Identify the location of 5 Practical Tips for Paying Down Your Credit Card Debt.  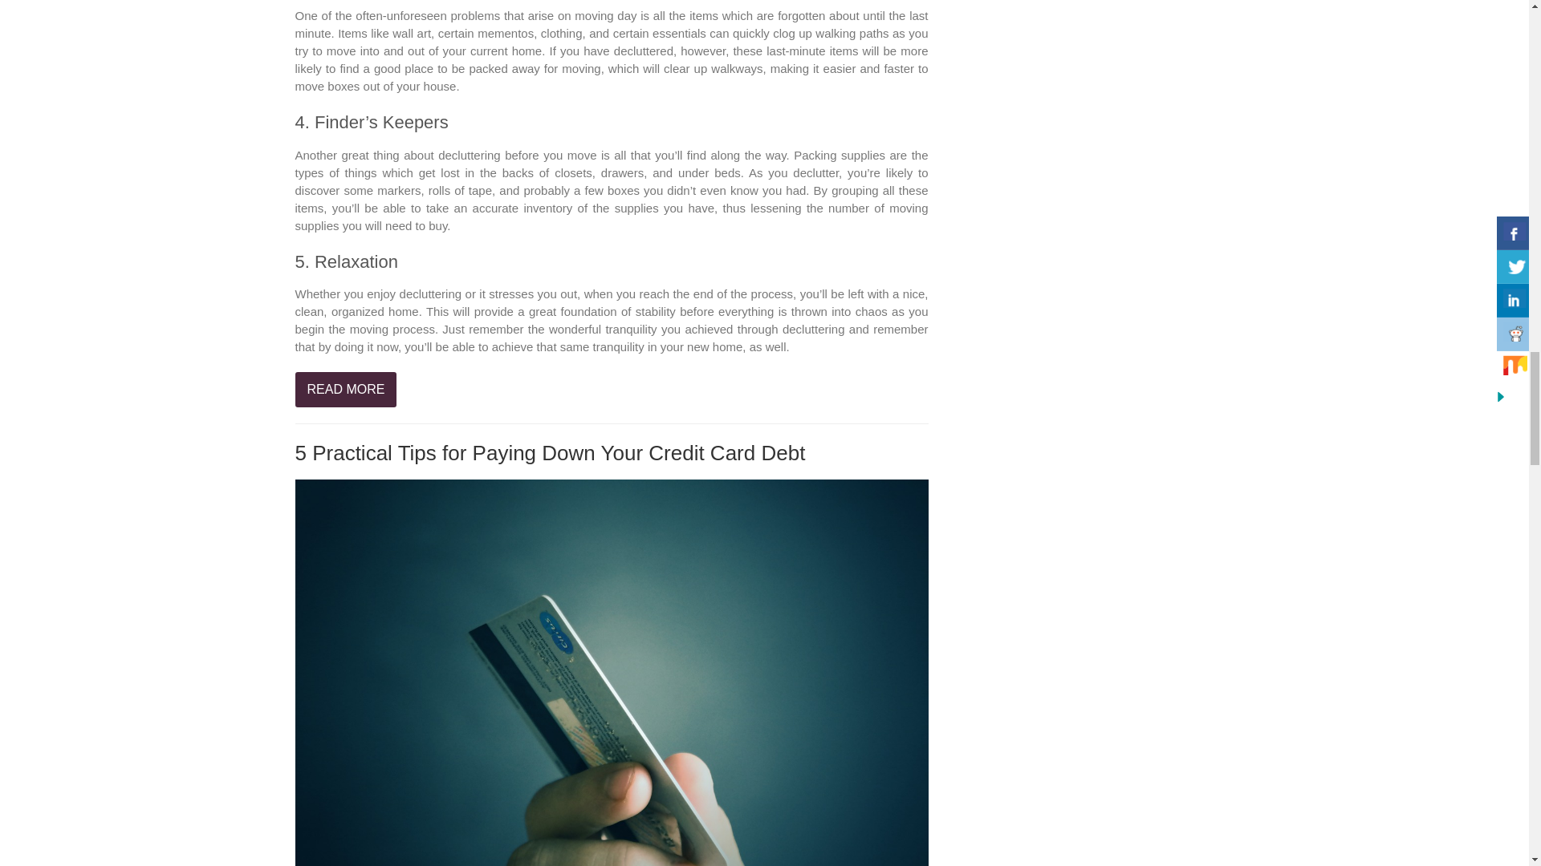
(551, 452).